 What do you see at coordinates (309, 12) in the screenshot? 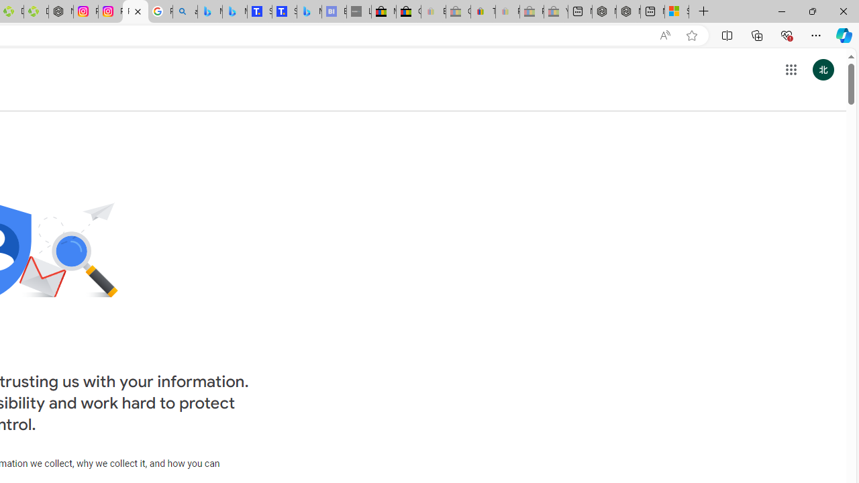
I see `Microsoft Bing Travel - Shangri-La Hotel Bangkok` at bounding box center [309, 12].